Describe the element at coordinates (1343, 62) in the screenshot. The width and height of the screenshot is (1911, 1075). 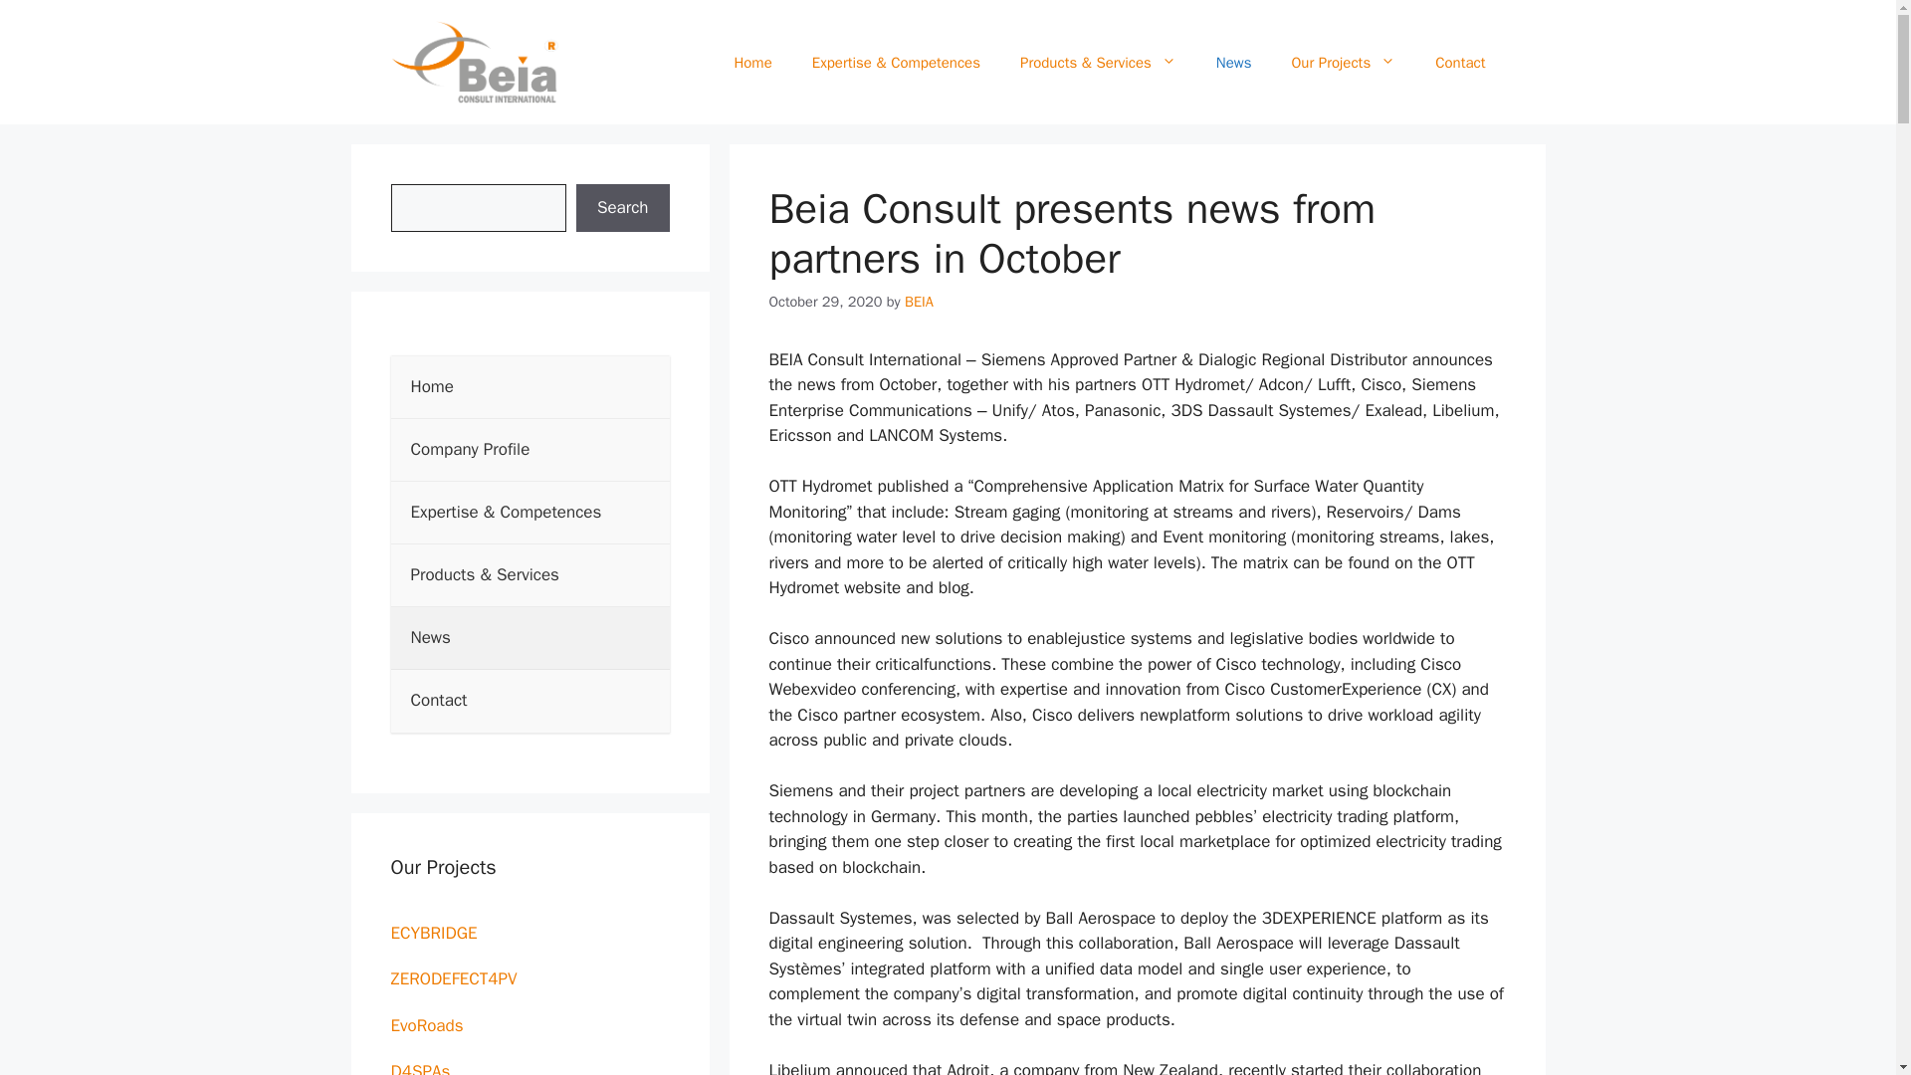
I see `Our Projects` at that location.